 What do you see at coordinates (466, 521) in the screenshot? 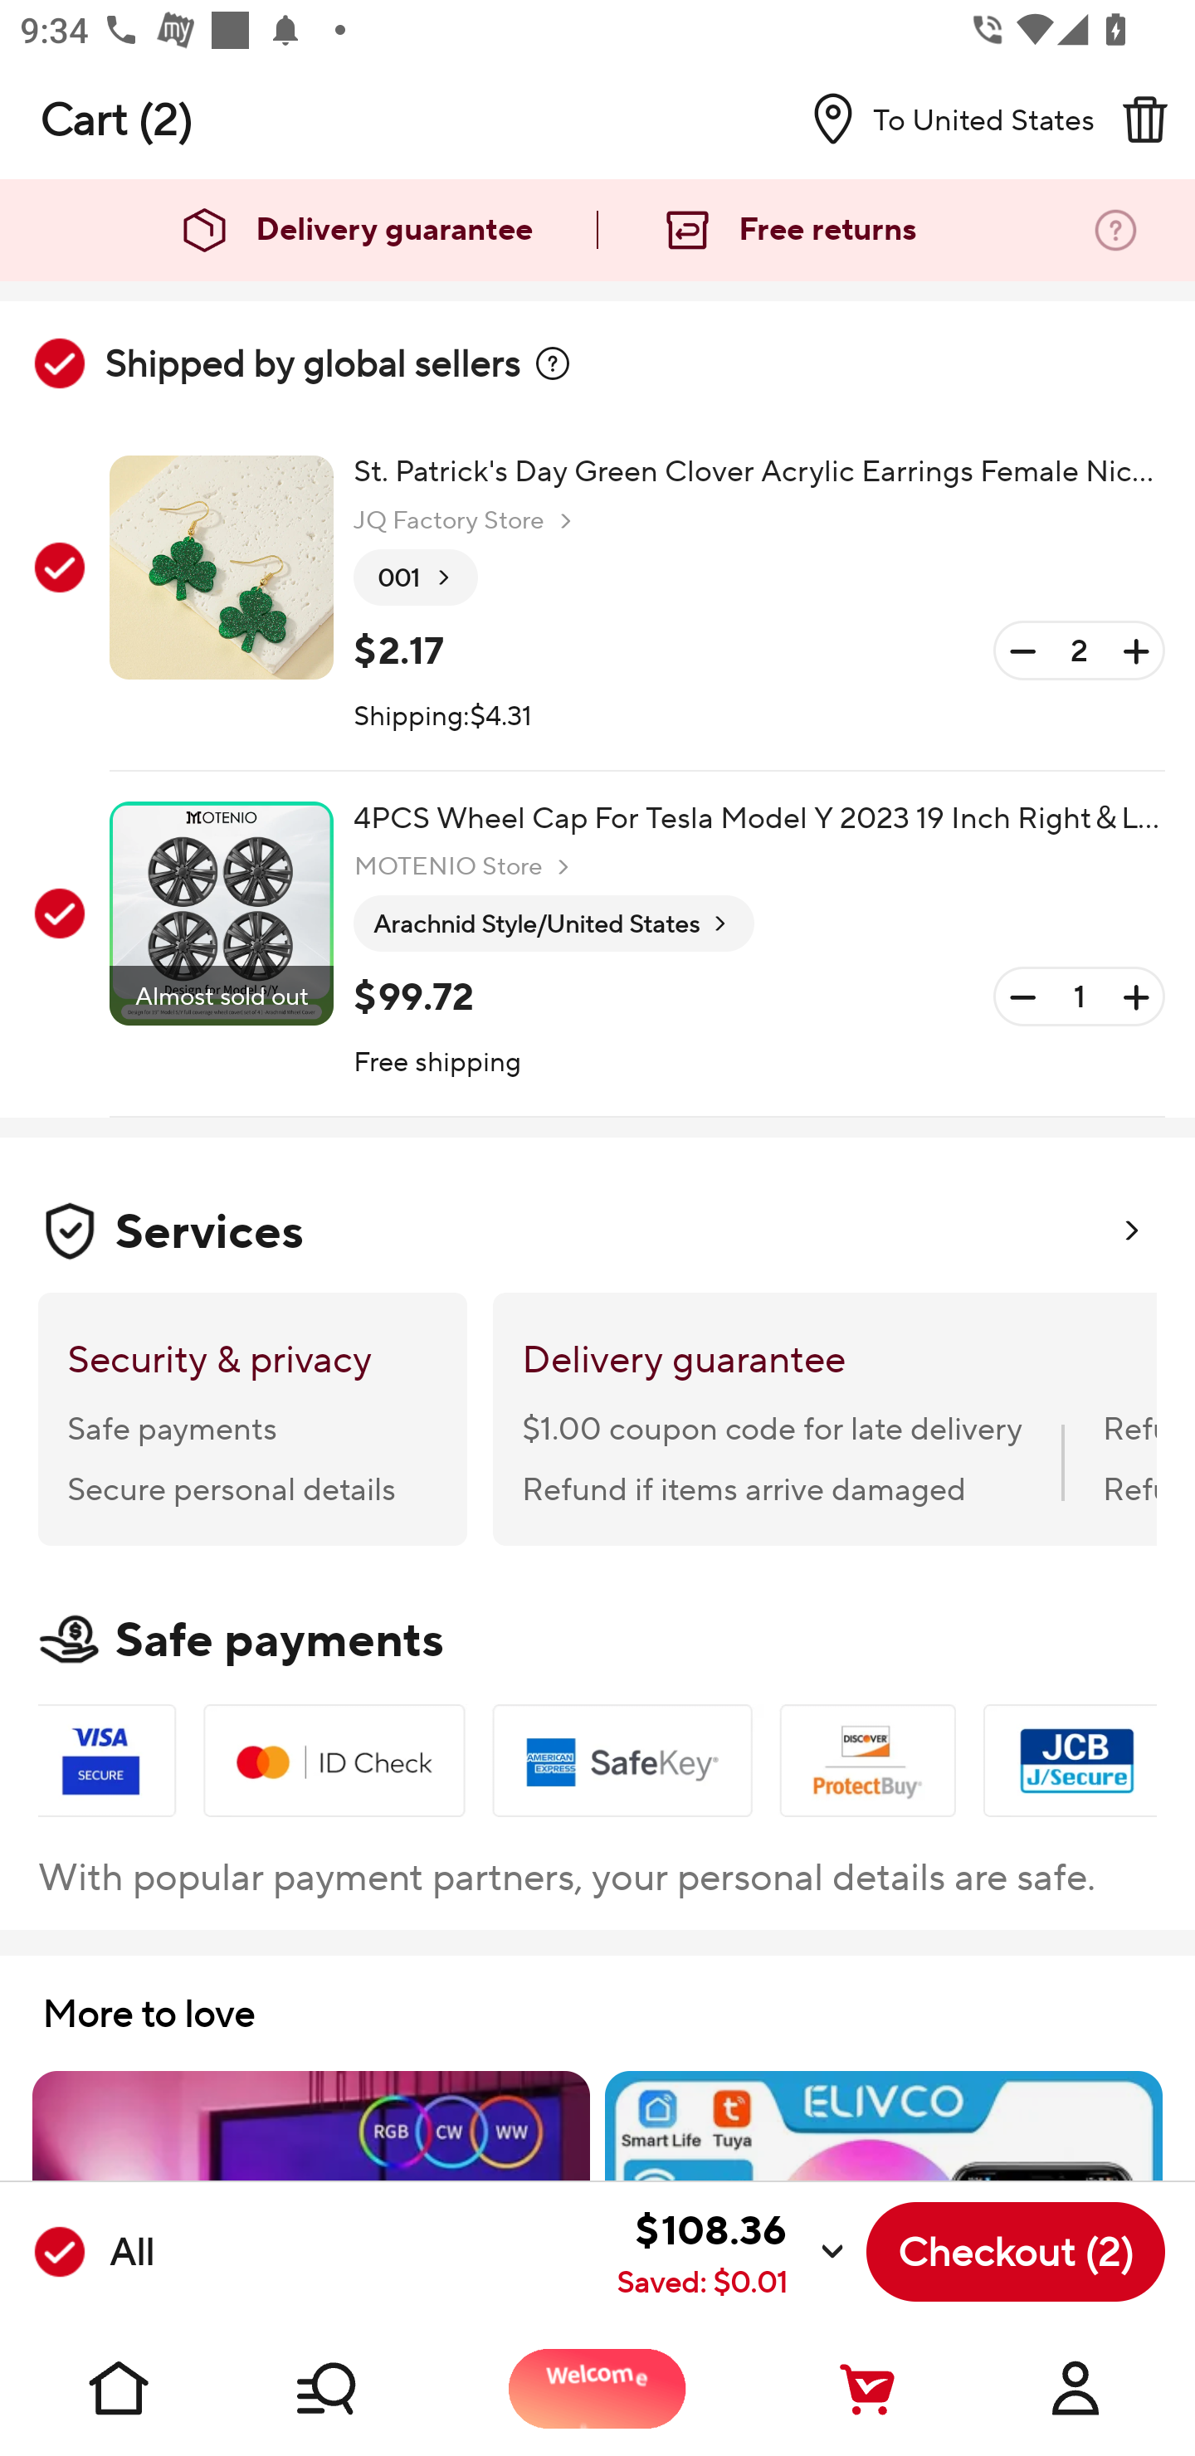
I see `JQ Factory Store` at bounding box center [466, 521].